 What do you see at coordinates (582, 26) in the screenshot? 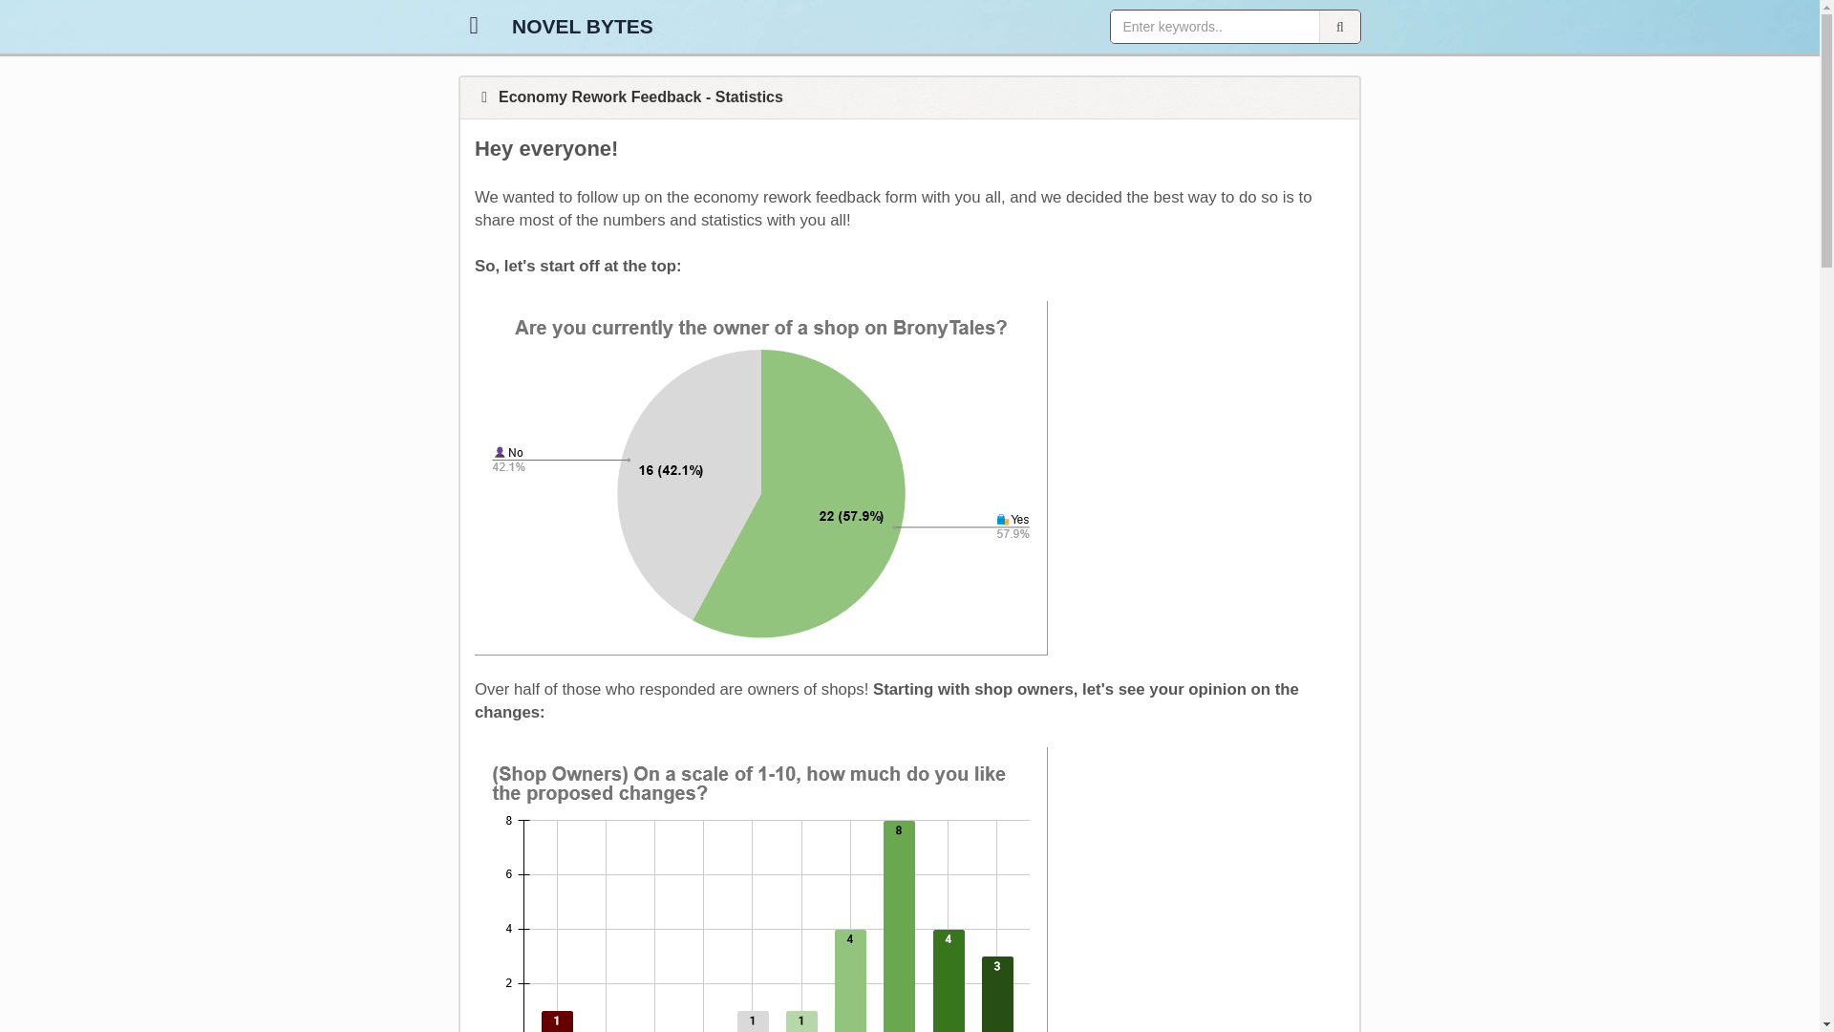
I see `NOVEL BYTES` at bounding box center [582, 26].